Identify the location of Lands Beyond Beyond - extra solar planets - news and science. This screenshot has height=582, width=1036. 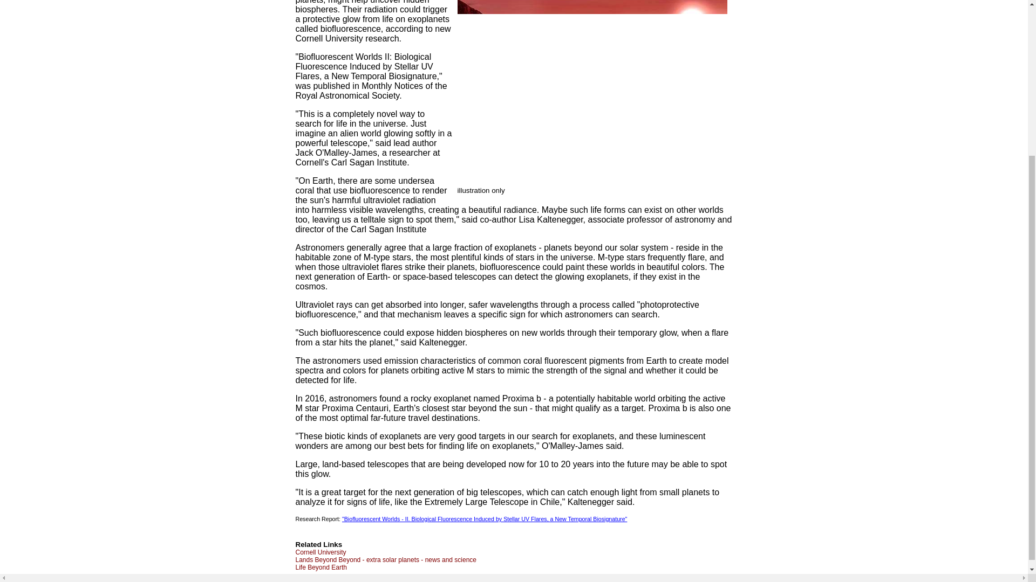
(386, 560).